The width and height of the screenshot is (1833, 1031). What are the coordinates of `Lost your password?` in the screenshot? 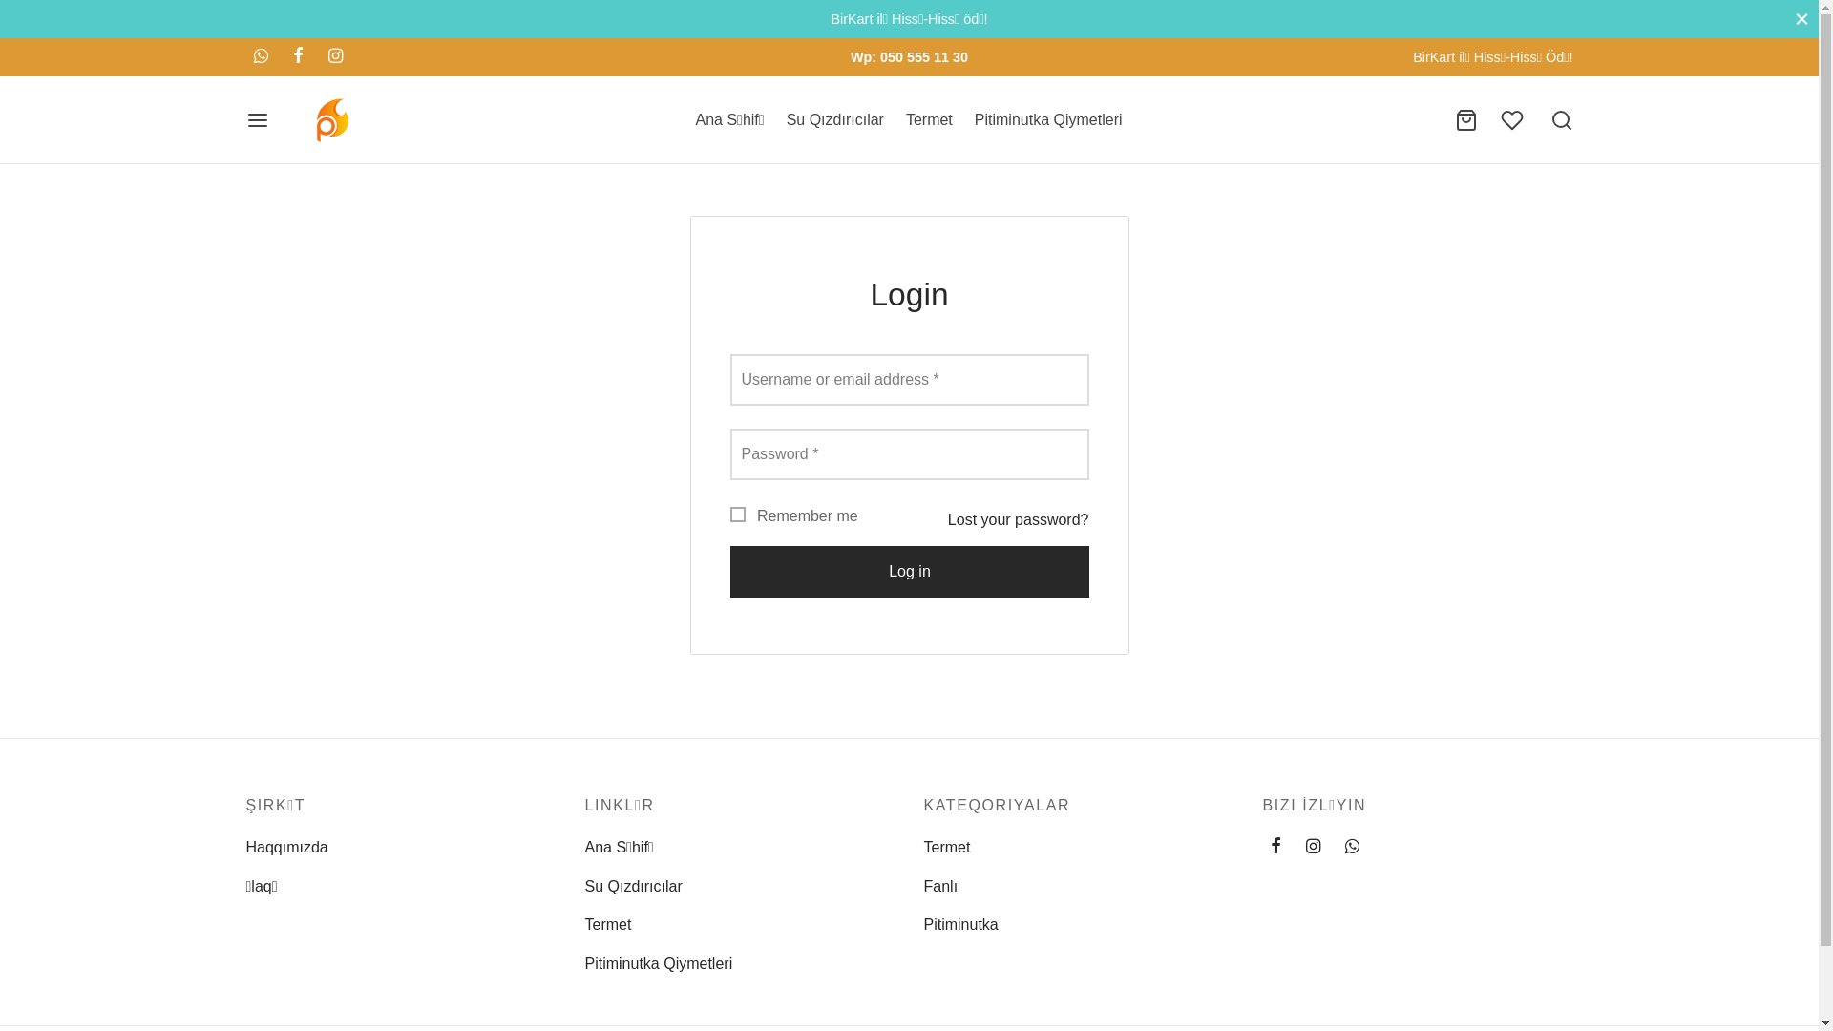 It's located at (1019, 519).